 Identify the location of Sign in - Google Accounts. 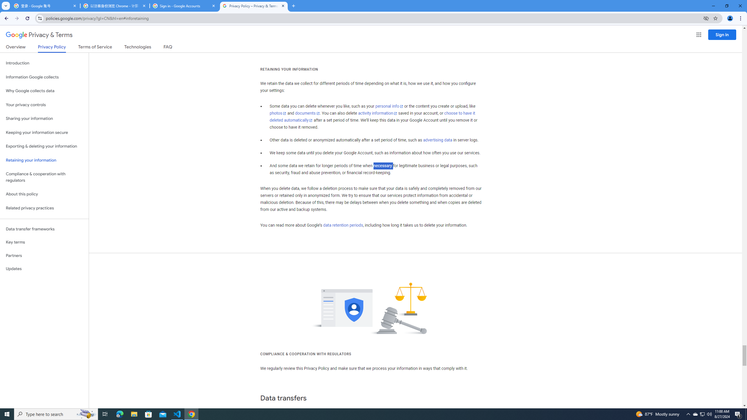
(184, 6).